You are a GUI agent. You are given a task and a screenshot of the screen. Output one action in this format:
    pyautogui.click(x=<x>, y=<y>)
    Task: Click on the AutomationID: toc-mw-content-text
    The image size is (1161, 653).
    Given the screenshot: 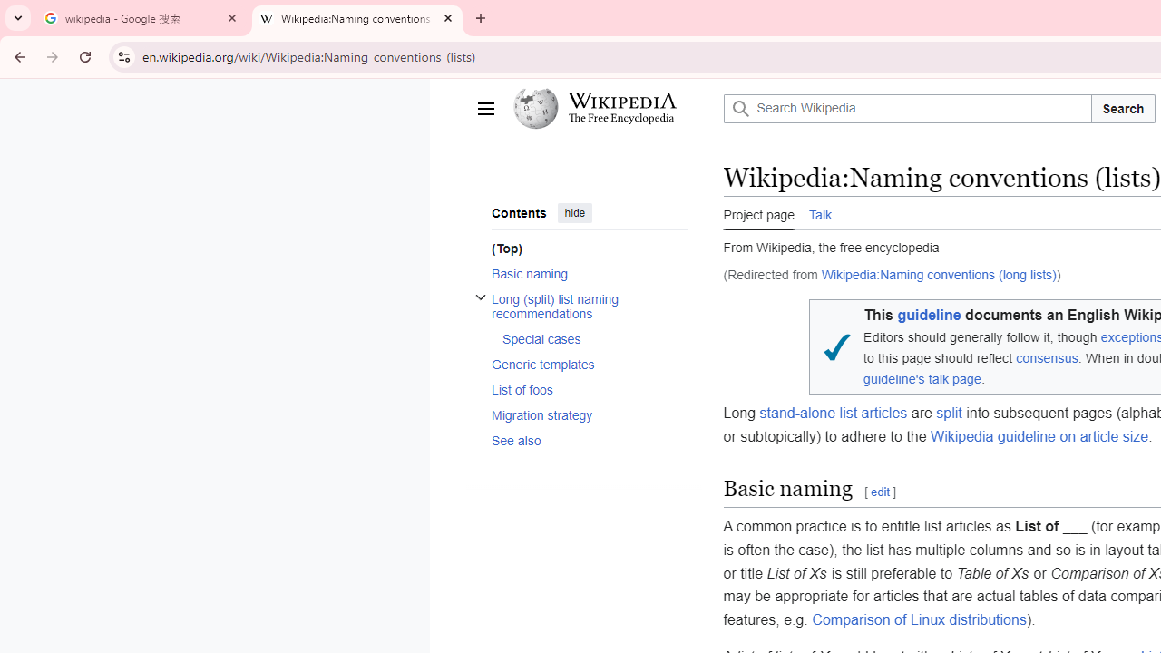 What is the action you would take?
    pyautogui.click(x=582, y=249)
    